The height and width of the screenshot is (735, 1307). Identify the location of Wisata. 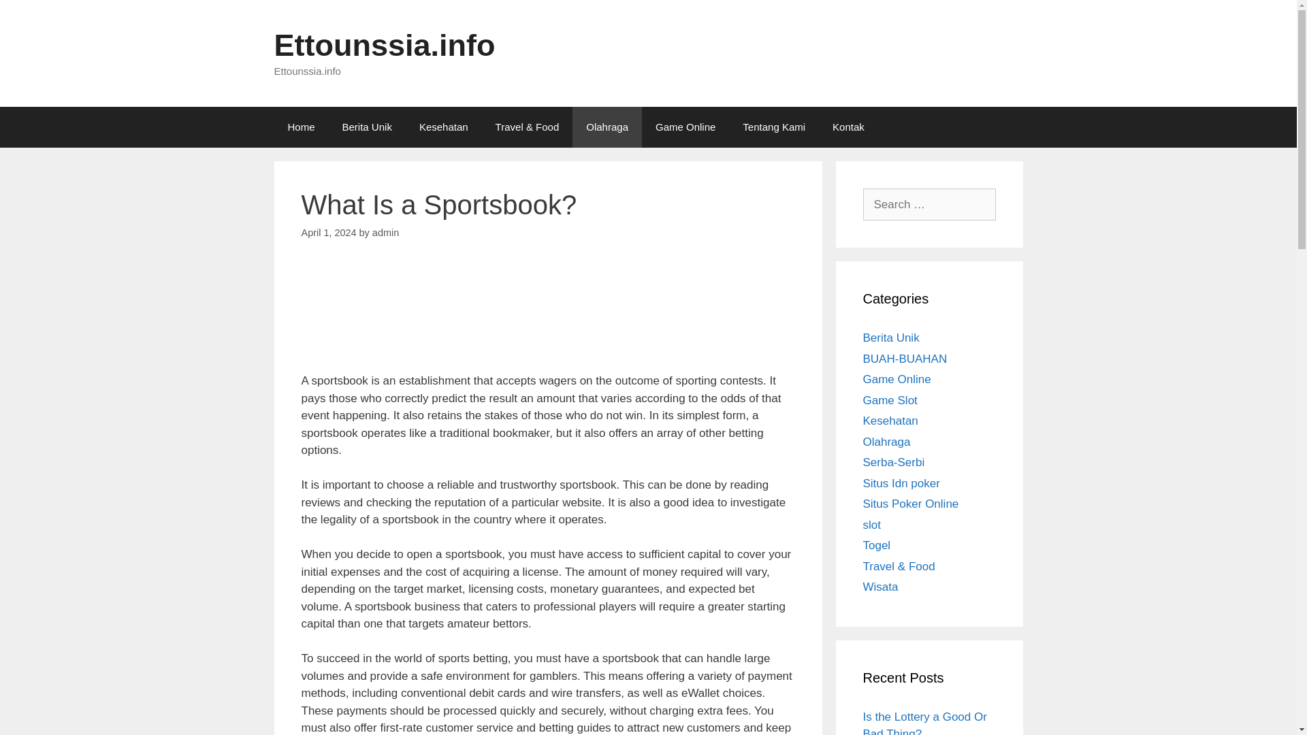
(881, 587).